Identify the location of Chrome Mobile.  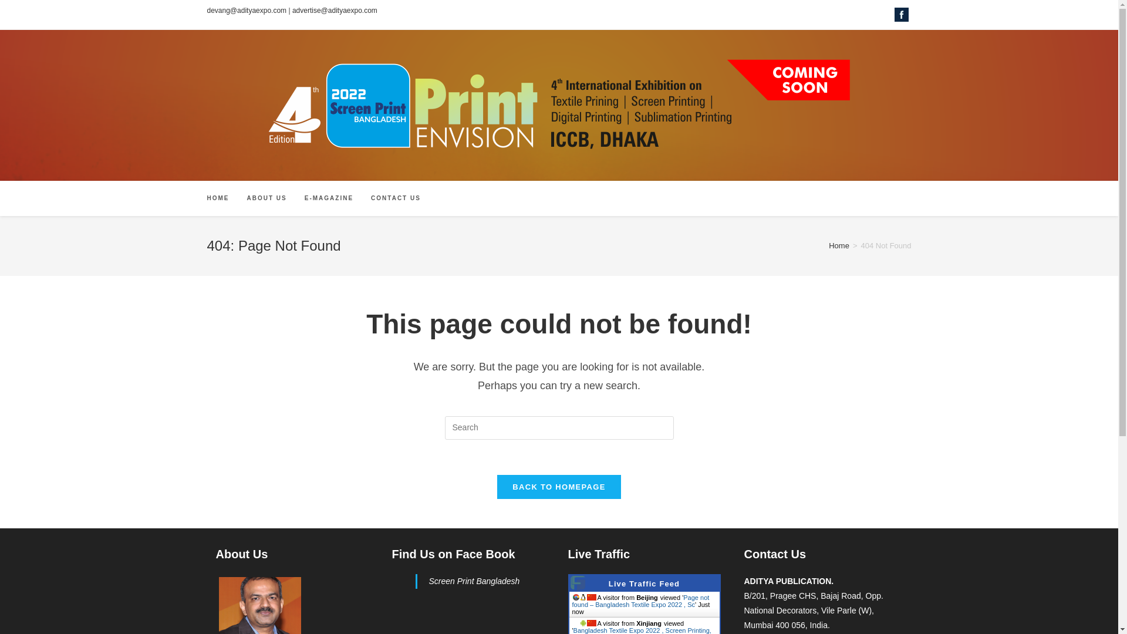
(575, 623).